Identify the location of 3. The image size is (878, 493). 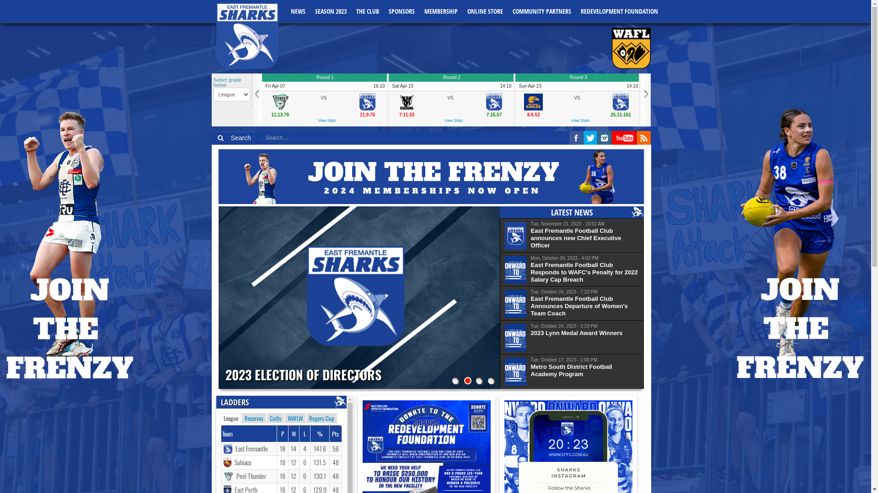
(479, 370).